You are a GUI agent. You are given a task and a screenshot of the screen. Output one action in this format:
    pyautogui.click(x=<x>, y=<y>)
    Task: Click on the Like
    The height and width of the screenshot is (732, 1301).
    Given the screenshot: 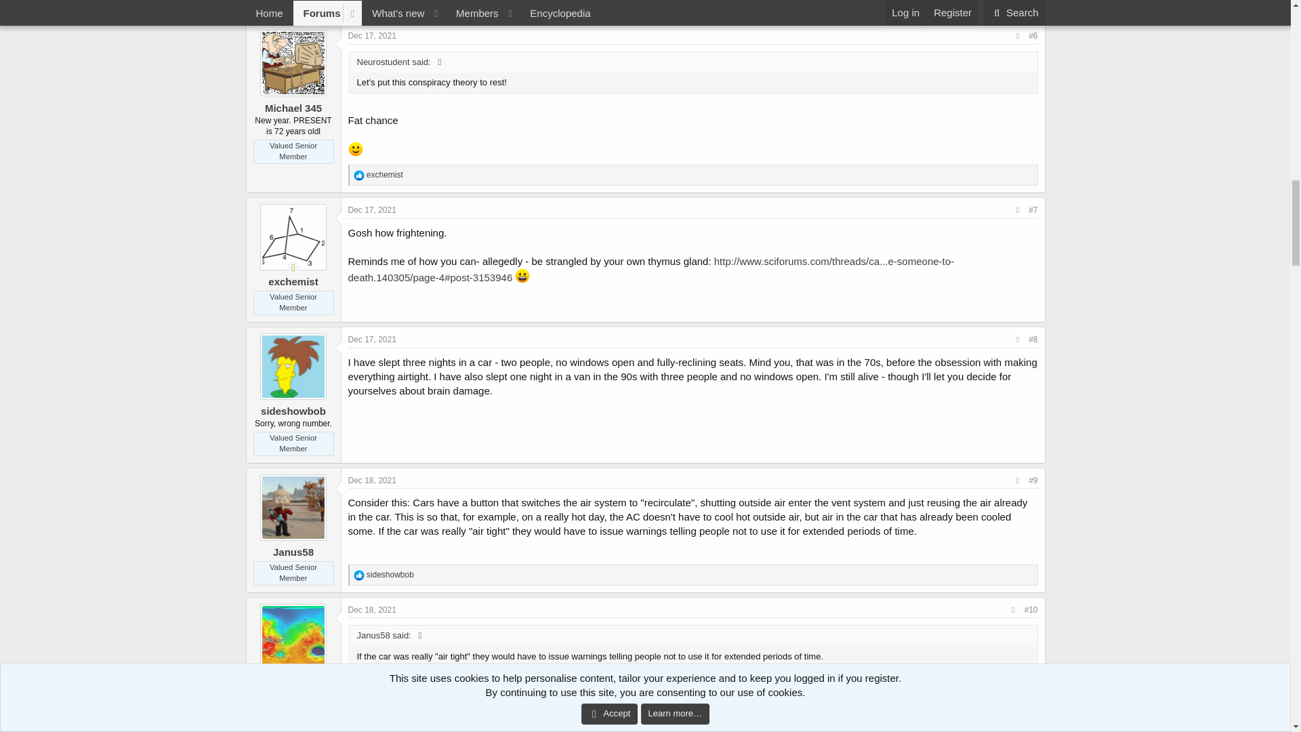 What is the action you would take?
    pyautogui.click(x=359, y=575)
    